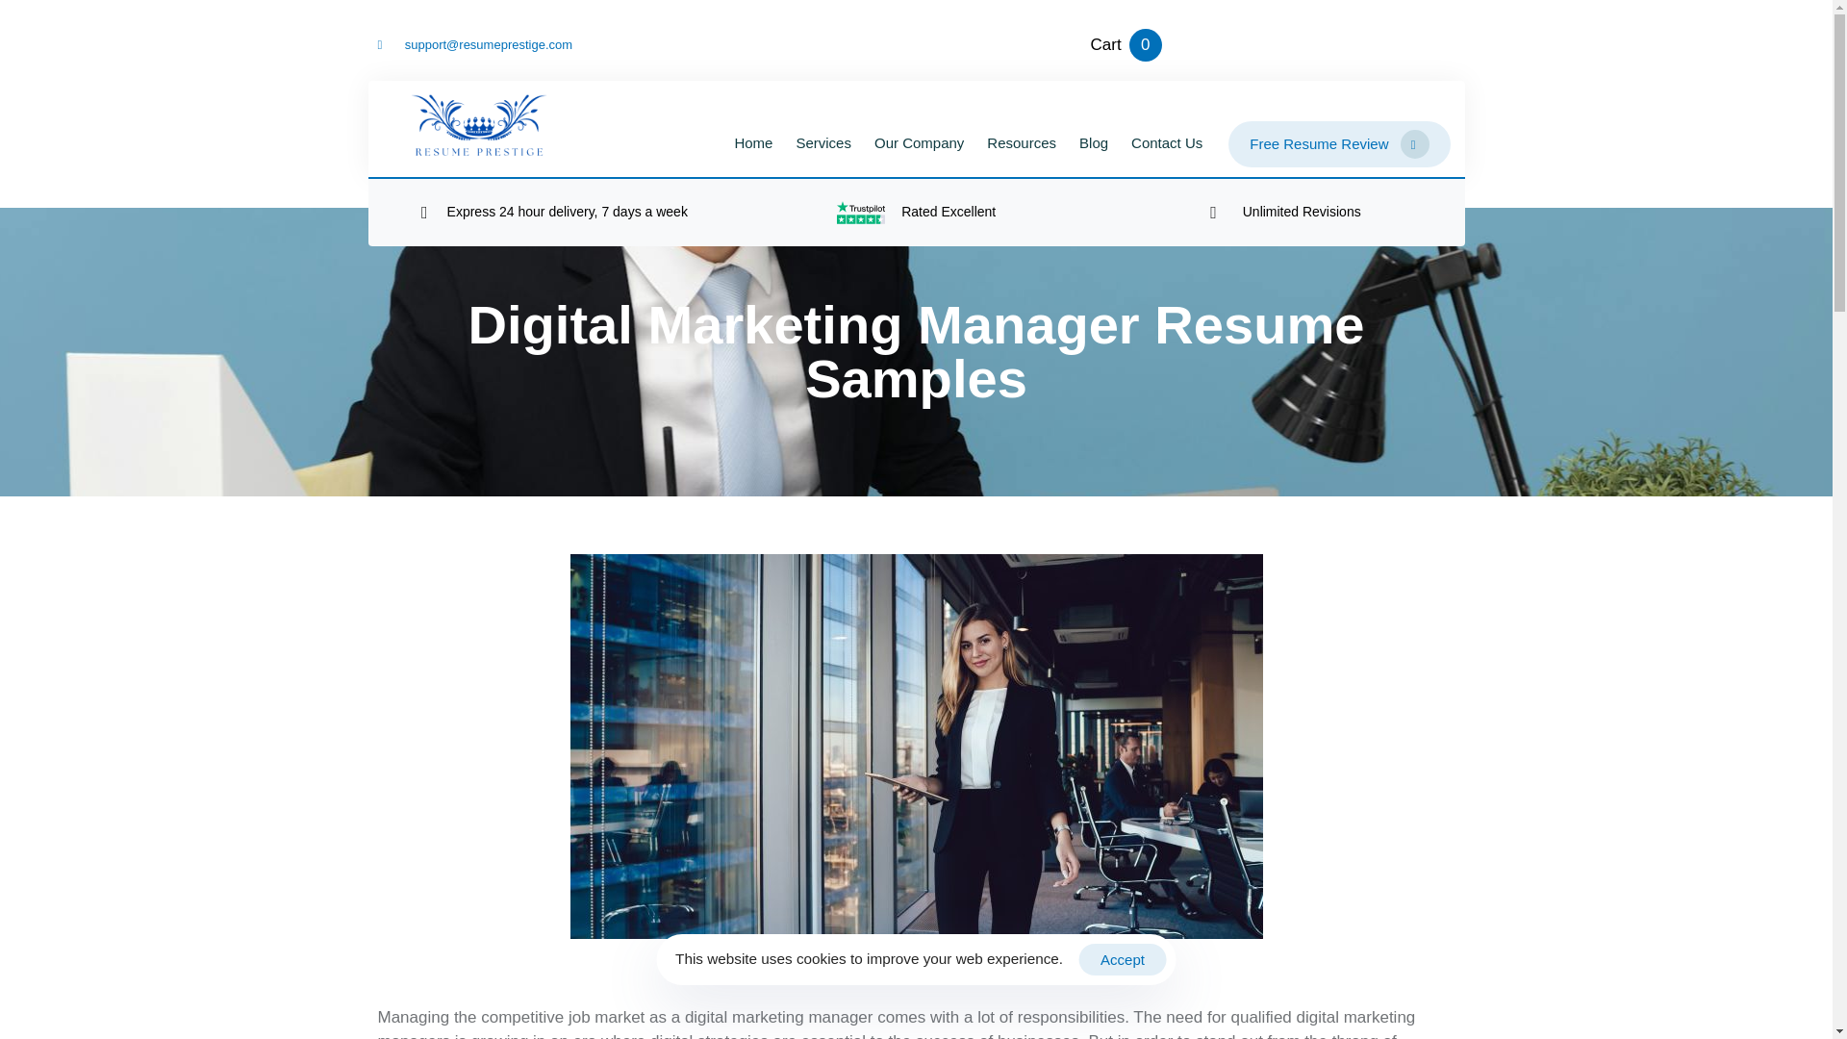 This screenshot has width=1847, height=1039. Describe the element at coordinates (1021, 143) in the screenshot. I see `Resources` at that location.